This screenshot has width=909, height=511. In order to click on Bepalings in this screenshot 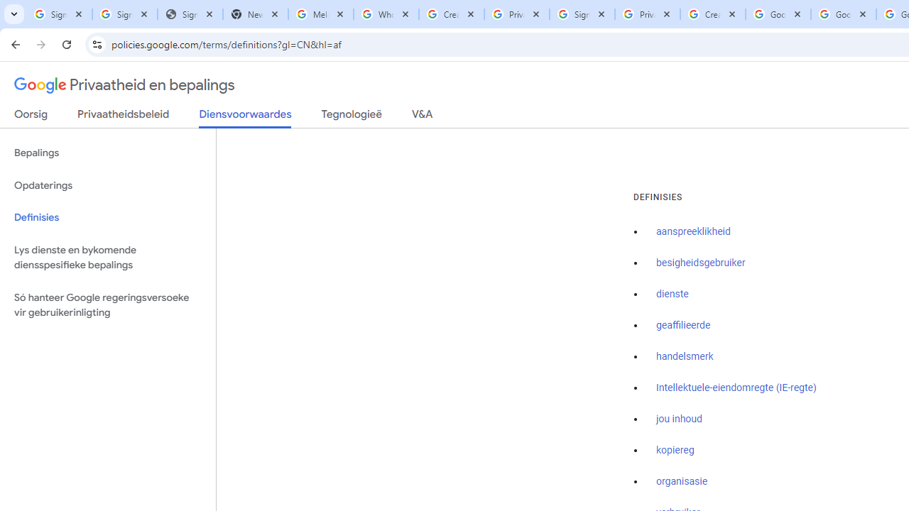, I will do `click(108, 153)`.